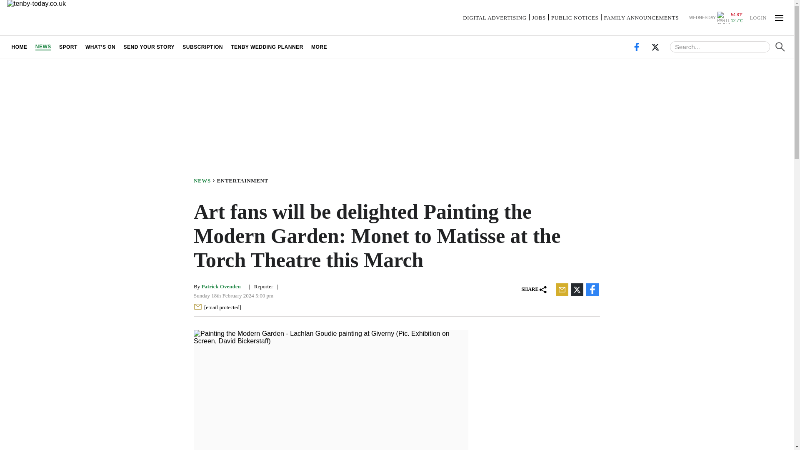  Describe the element at coordinates (758, 17) in the screenshot. I see `LOGIN` at that location.